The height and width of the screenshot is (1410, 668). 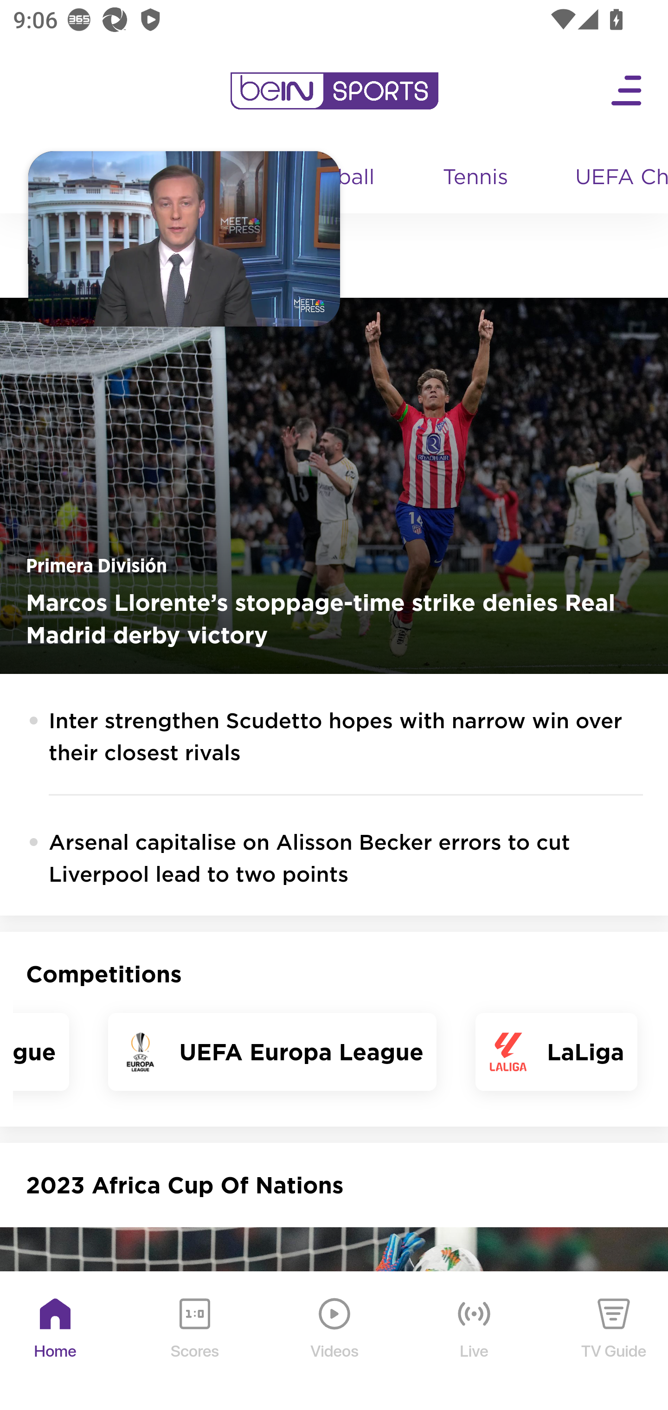 What do you see at coordinates (556, 1051) in the screenshot?
I see `LaLiga LaLiga LaLiga` at bounding box center [556, 1051].